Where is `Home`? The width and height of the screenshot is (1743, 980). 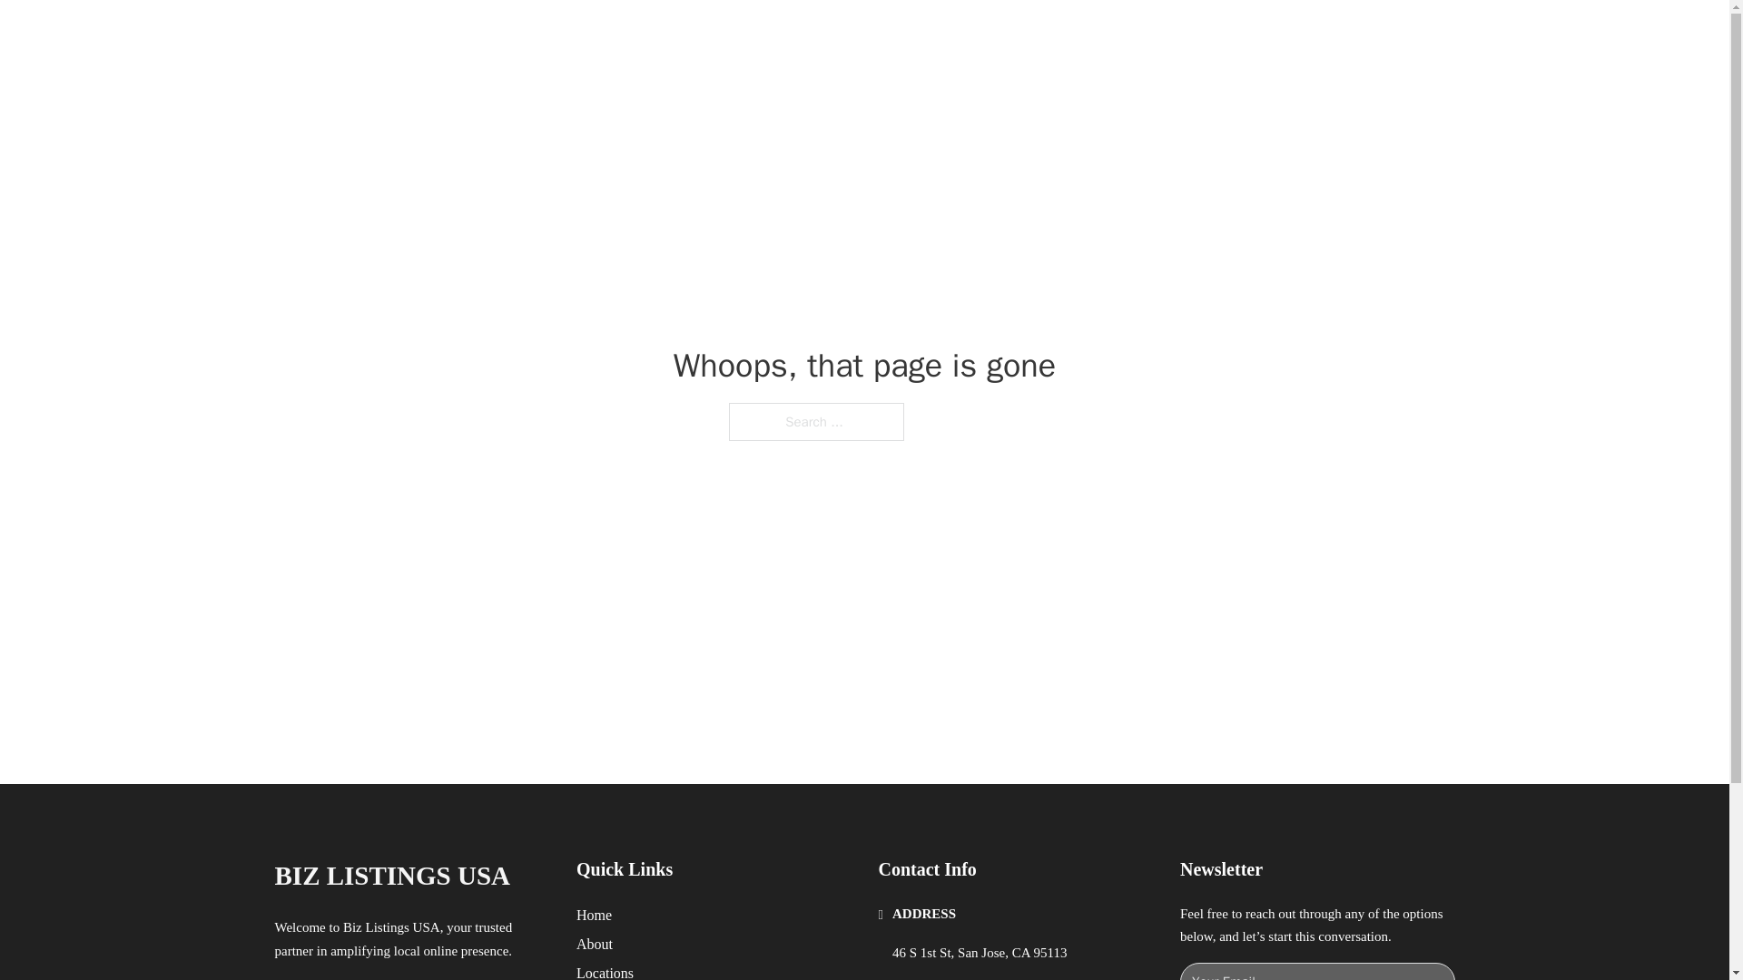
Home is located at coordinates (594, 915).